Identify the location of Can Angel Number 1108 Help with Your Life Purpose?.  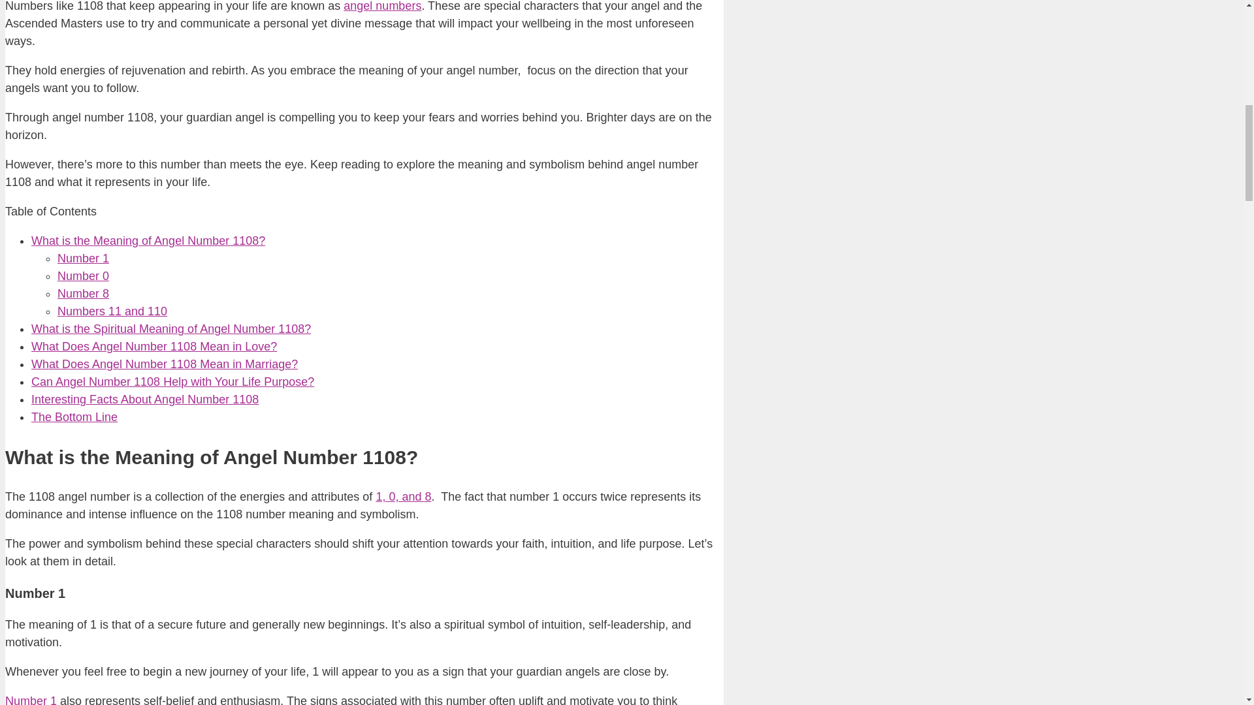
(172, 381).